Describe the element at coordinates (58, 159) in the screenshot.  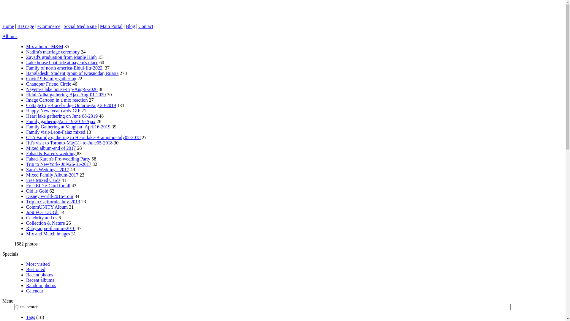
I see `Fahad-Karen's Pre-wedding Party` at that location.